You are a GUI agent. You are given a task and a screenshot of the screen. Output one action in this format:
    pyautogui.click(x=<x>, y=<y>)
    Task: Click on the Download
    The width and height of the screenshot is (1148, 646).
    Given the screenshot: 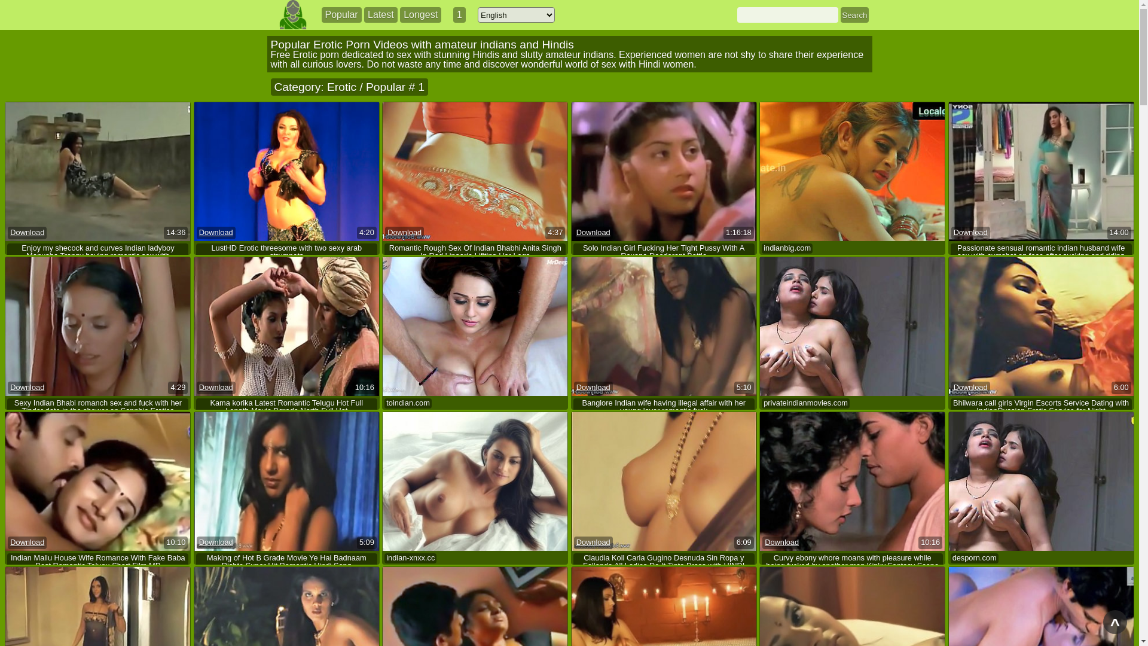 What is the action you would take?
    pyautogui.click(x=782, y=543)
    